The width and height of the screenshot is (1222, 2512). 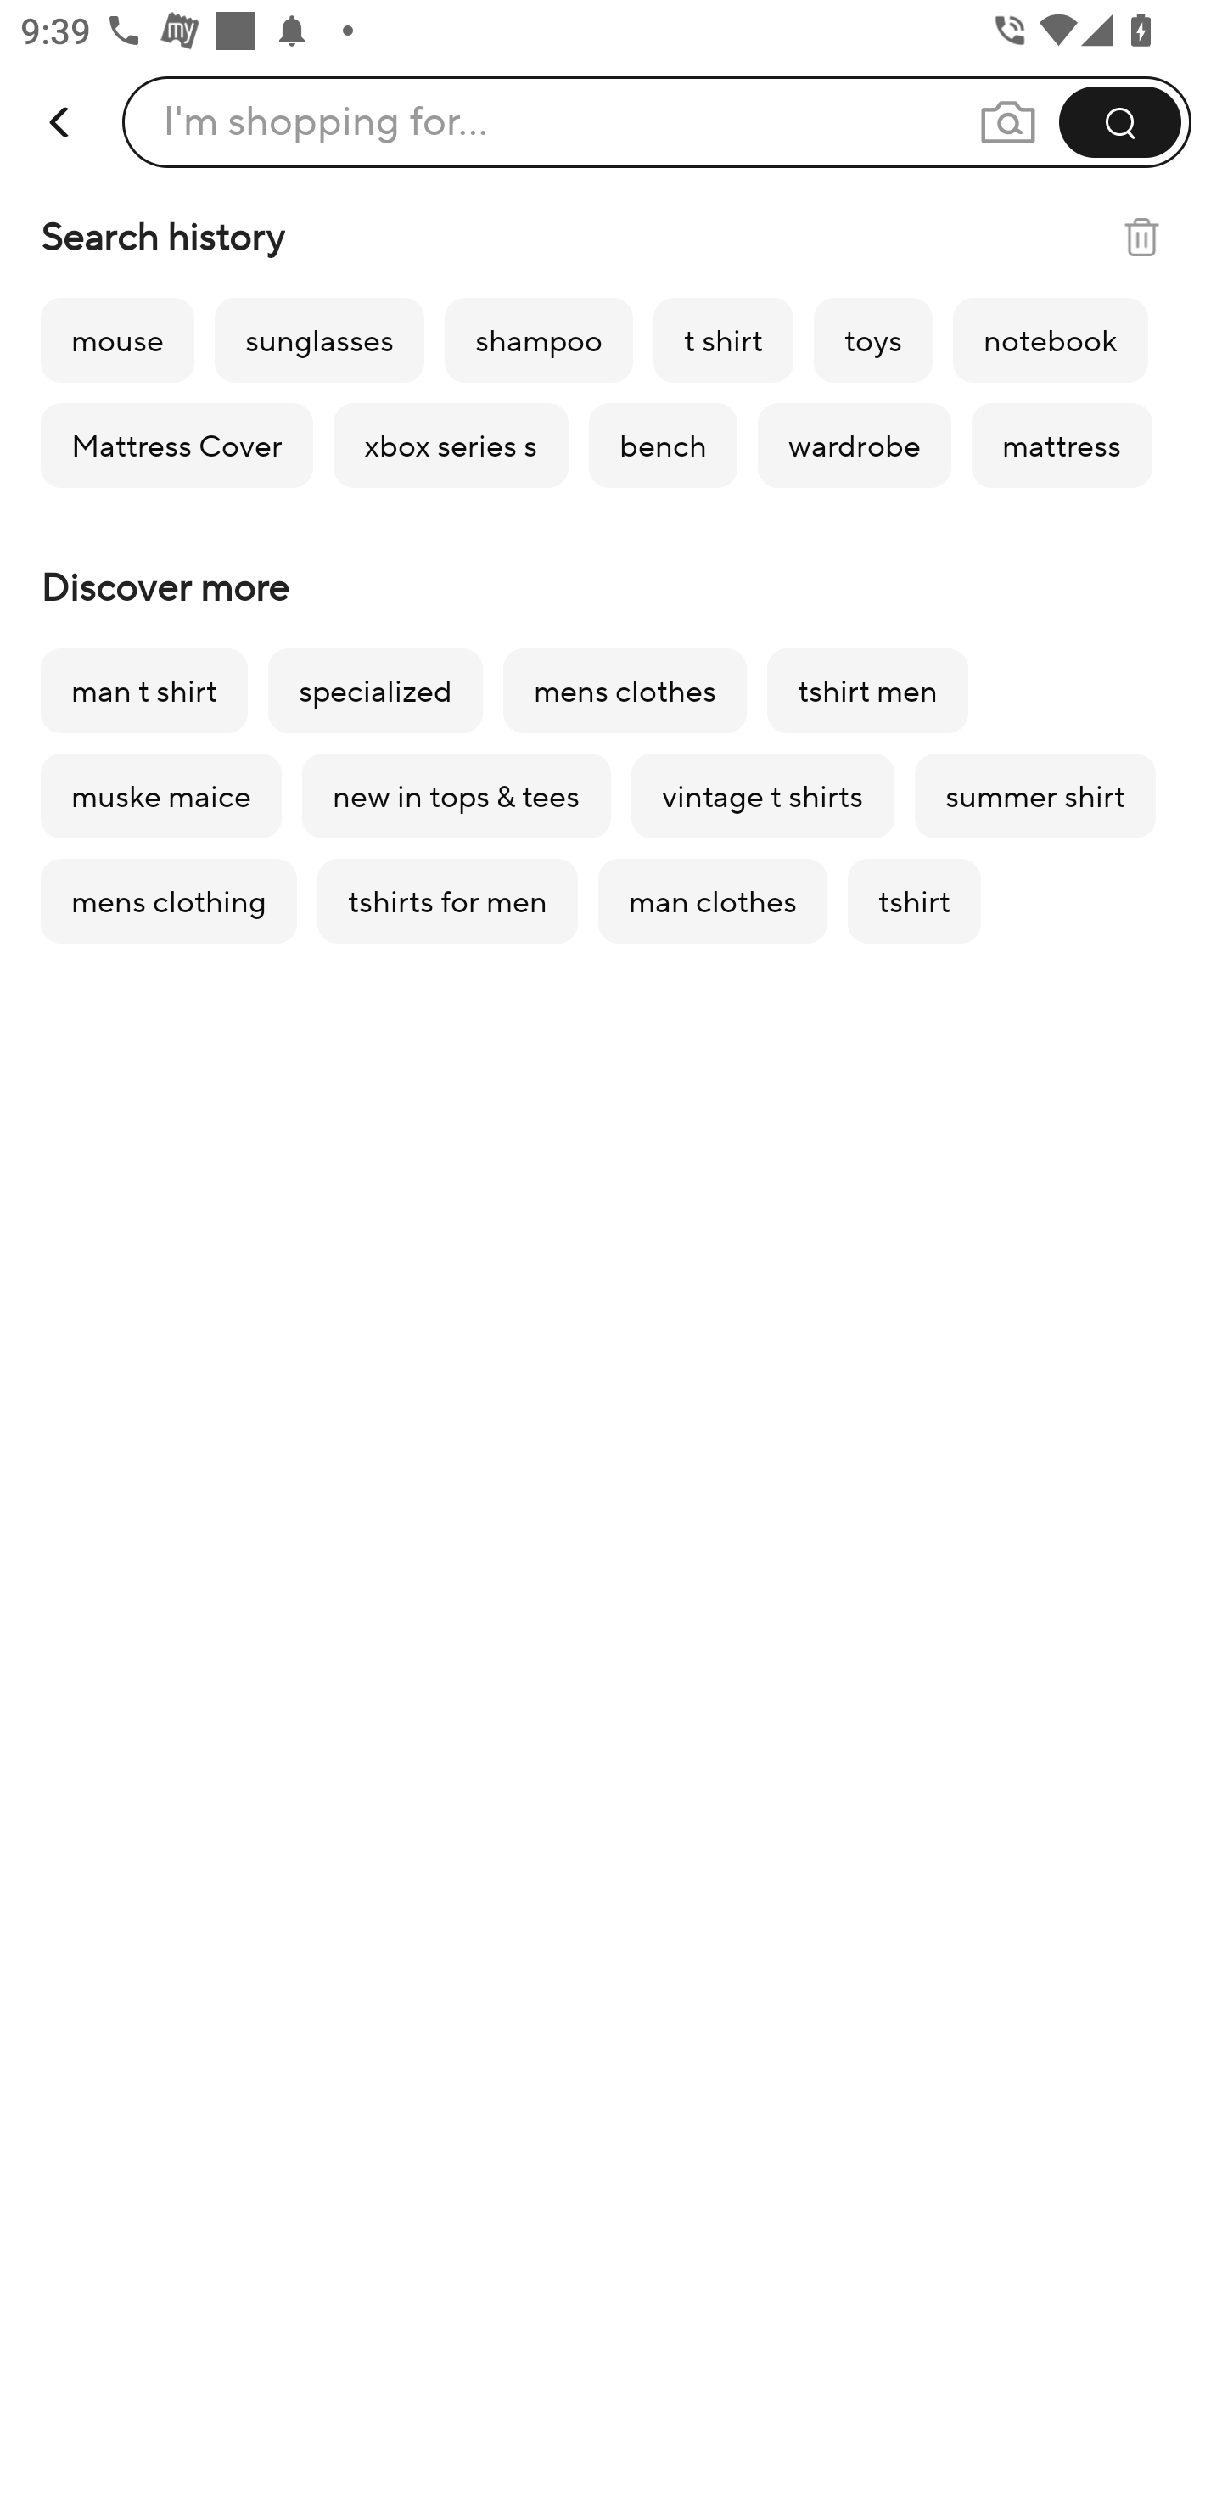 I want to click on I'm shopping for…, so click(x=326, y=121).